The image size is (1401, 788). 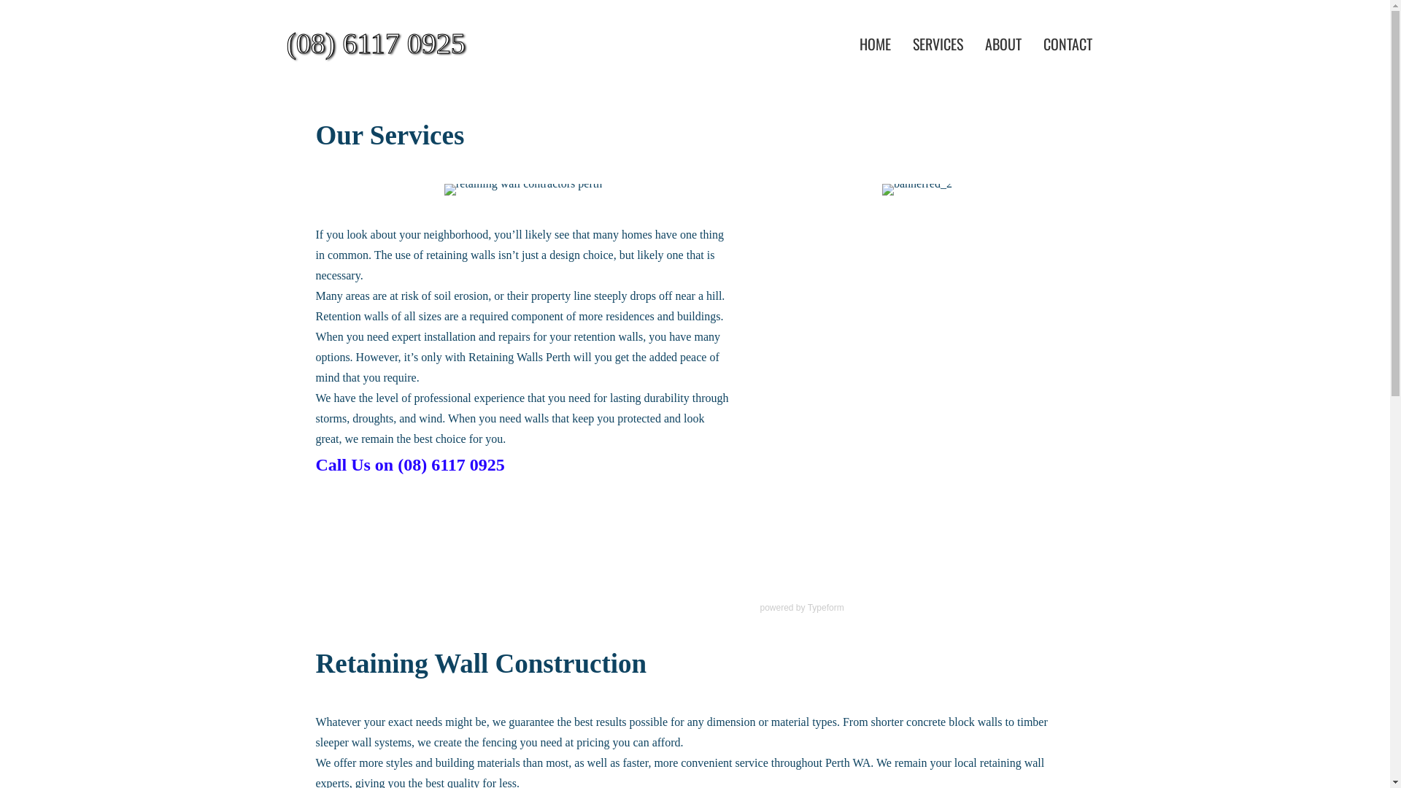 I want to click on typeform-embed, so click(x=918, y=407).